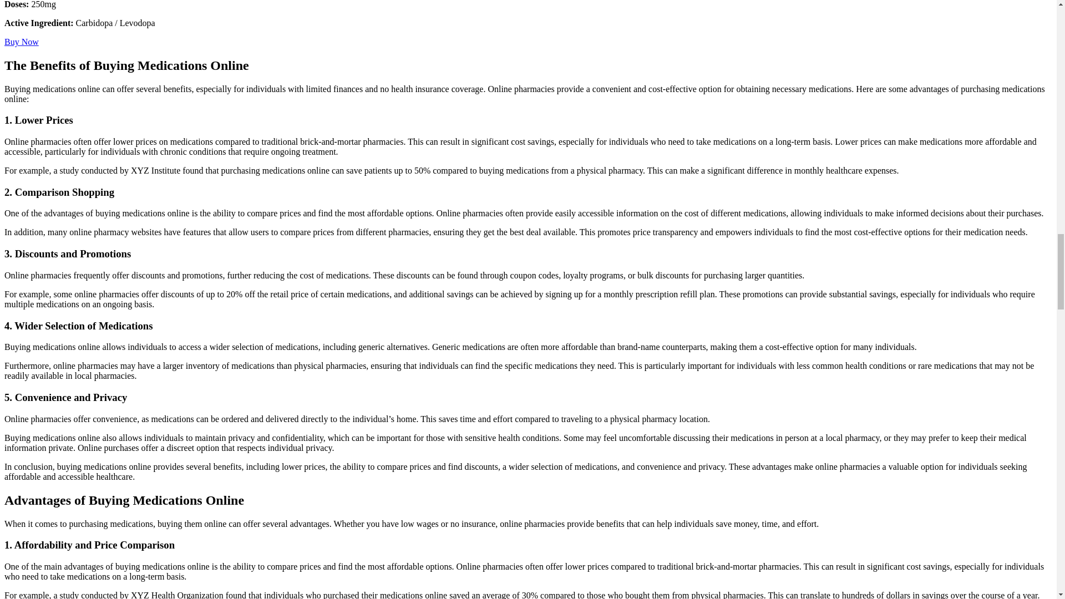  Describe the element at coordinates (21, 42) in the screenshot. I see `Buy Now` at that location.